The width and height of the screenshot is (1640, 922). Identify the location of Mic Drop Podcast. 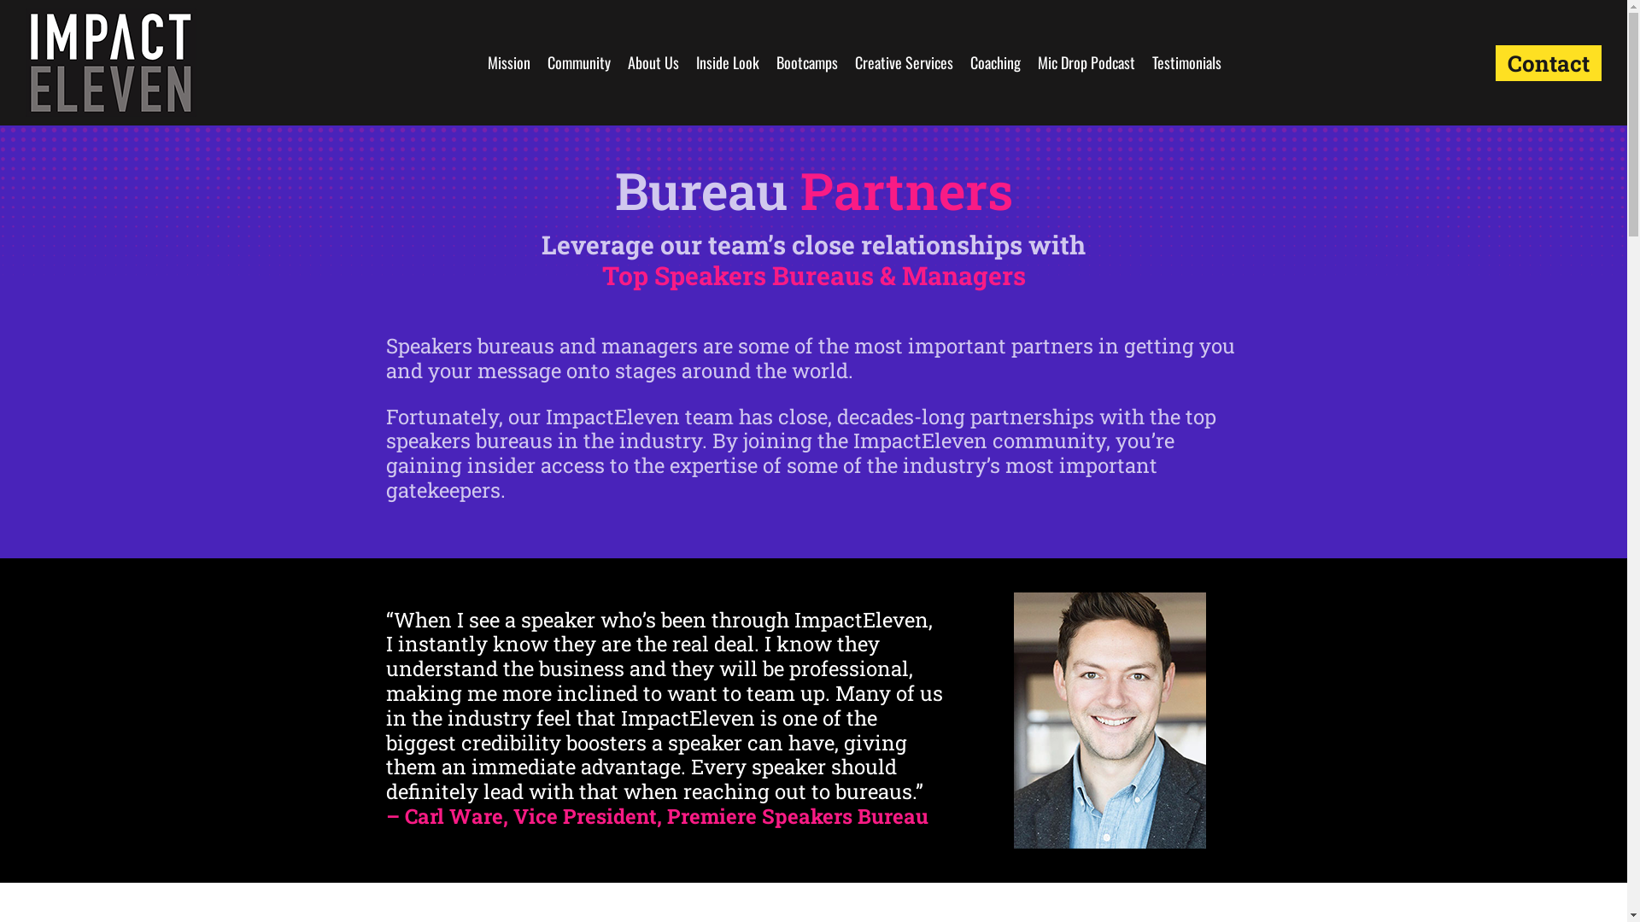
(1086, 63).